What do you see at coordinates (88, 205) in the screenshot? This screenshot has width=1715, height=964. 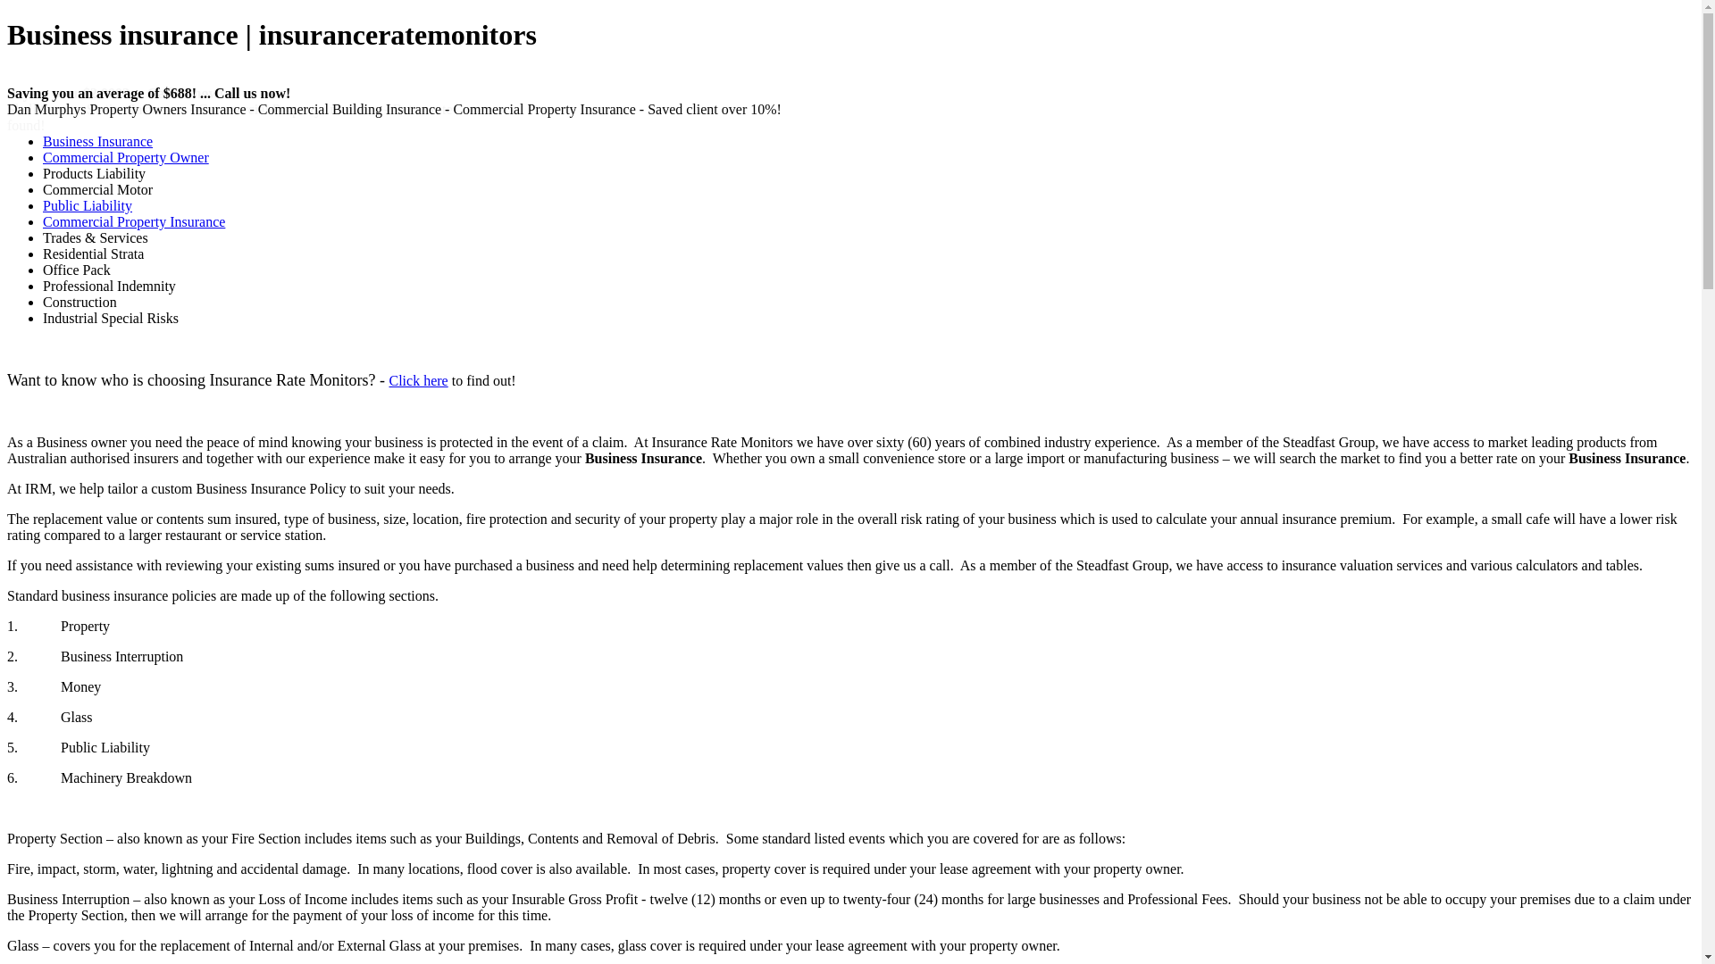 I see `Public Liability` at bounding box center [88, 205].